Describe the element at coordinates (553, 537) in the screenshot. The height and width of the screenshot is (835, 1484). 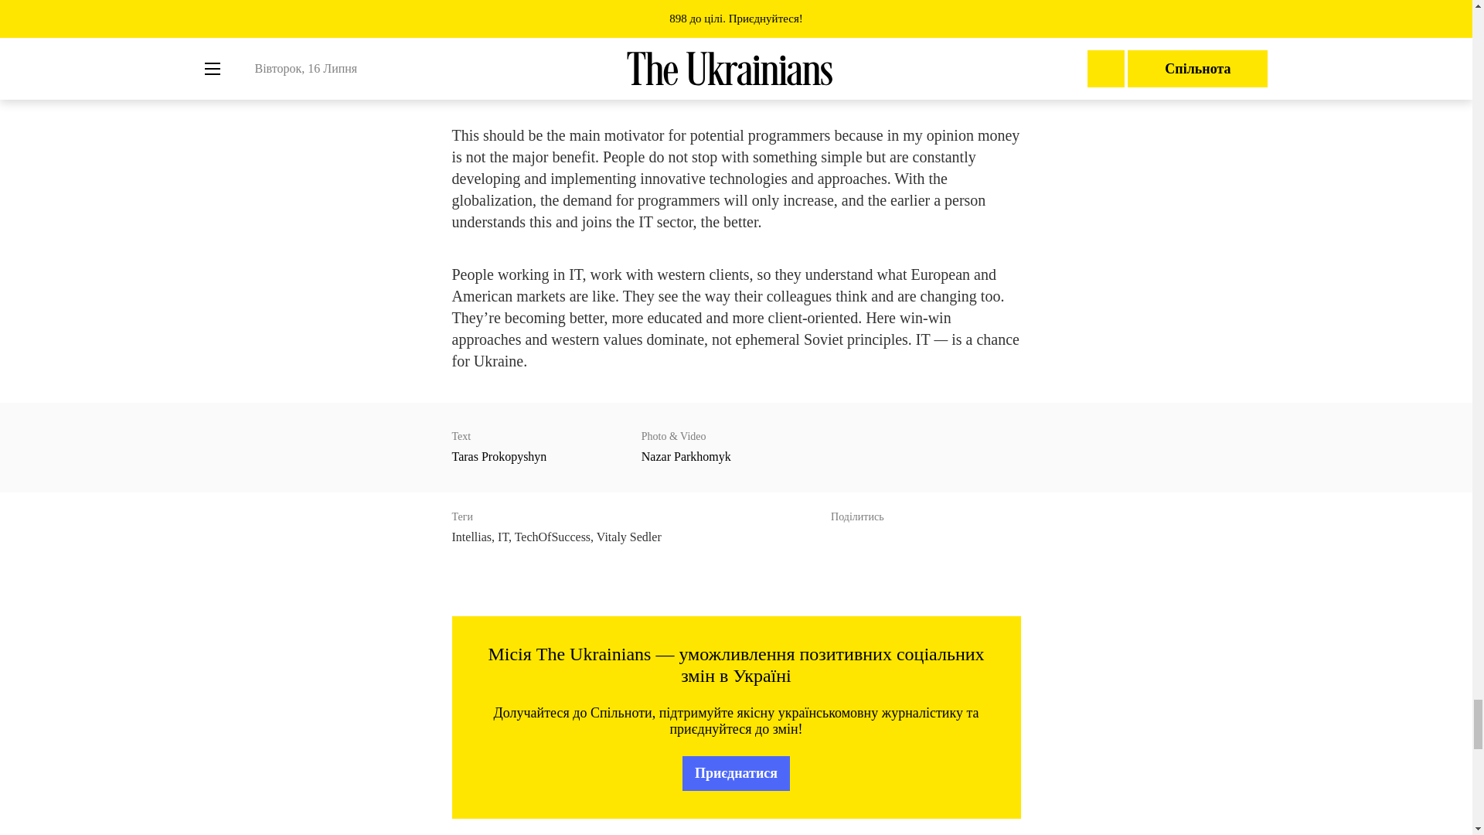
I see `TechOfSuccess` at that location.